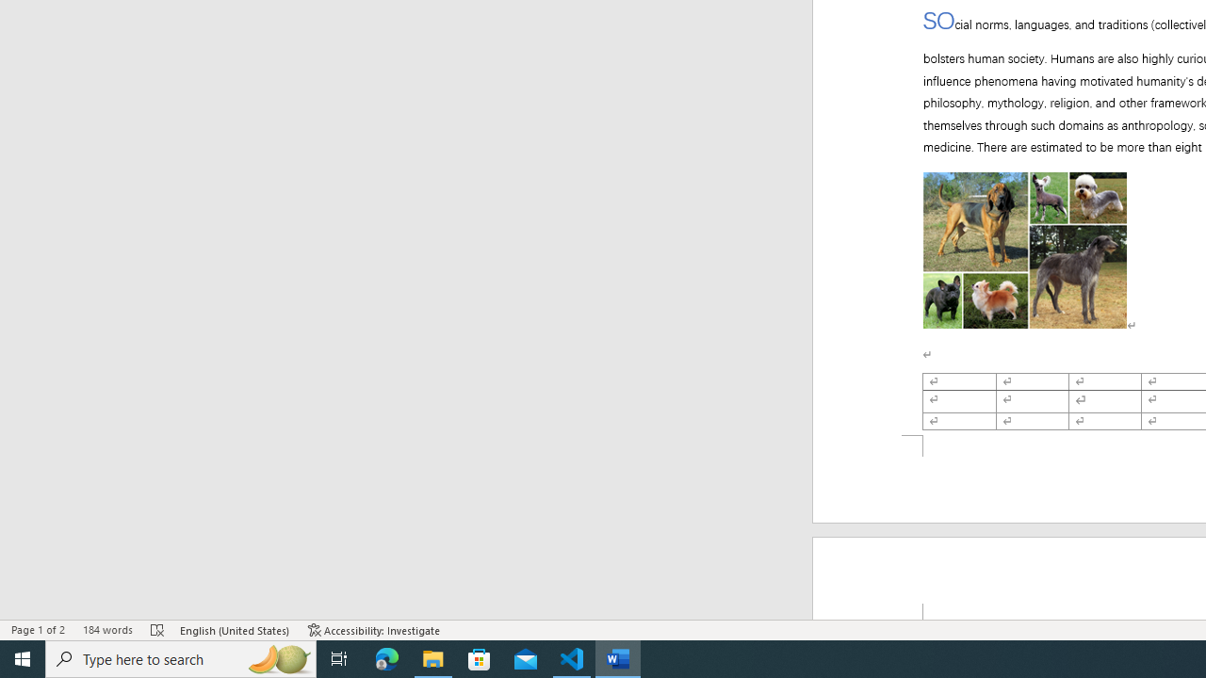 This screenshot has height=678, width=1206. Describe the element at coordinates (158, 629) in the screenshot. I see `Spelling and Grammar Check Errors` at that location.